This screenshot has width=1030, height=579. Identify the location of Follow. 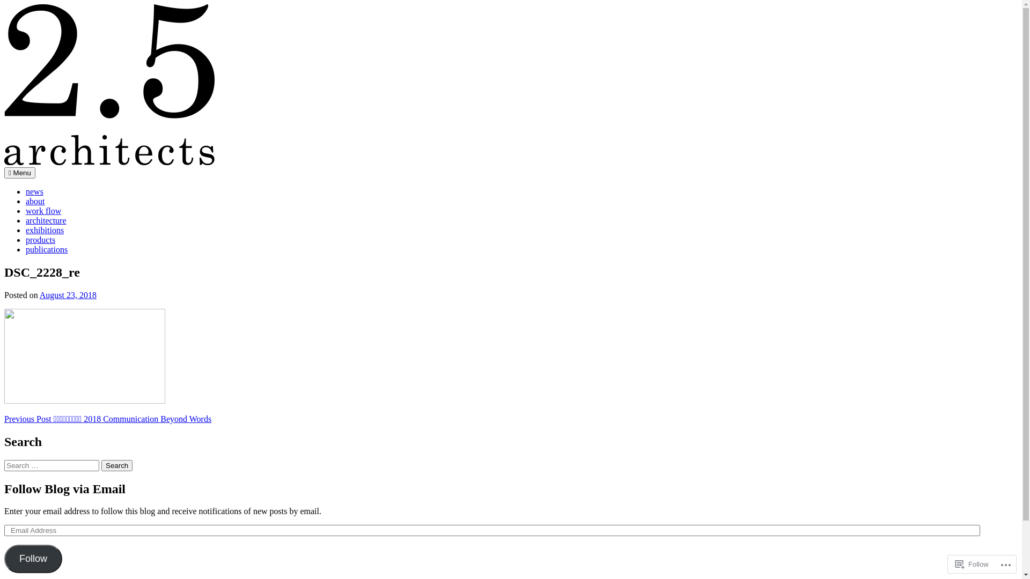
(33, 559).